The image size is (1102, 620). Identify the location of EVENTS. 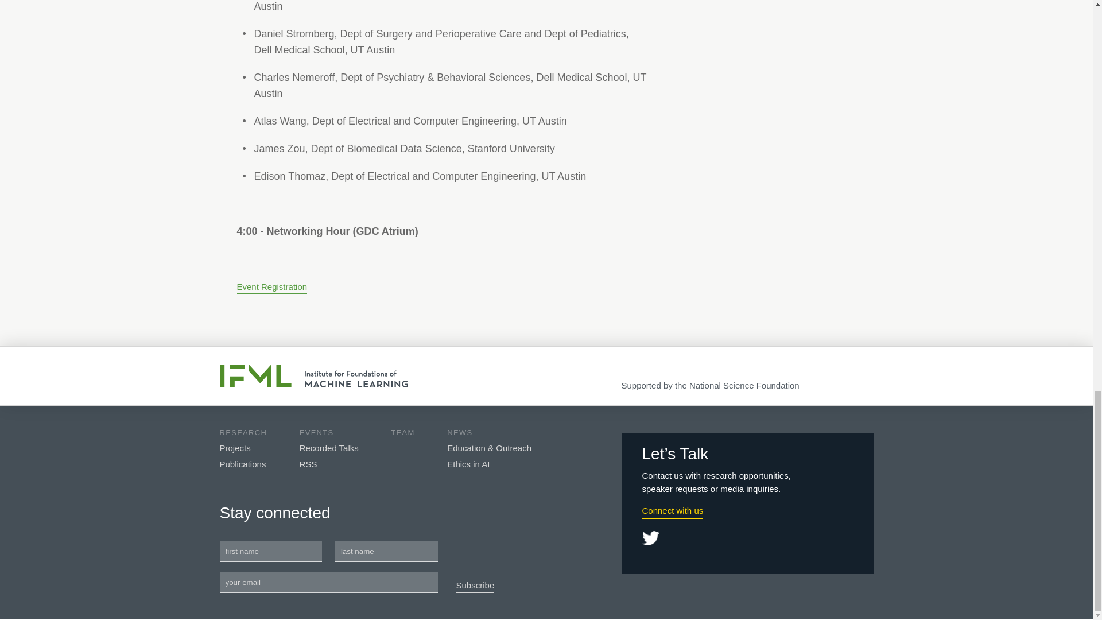
(317, 433).